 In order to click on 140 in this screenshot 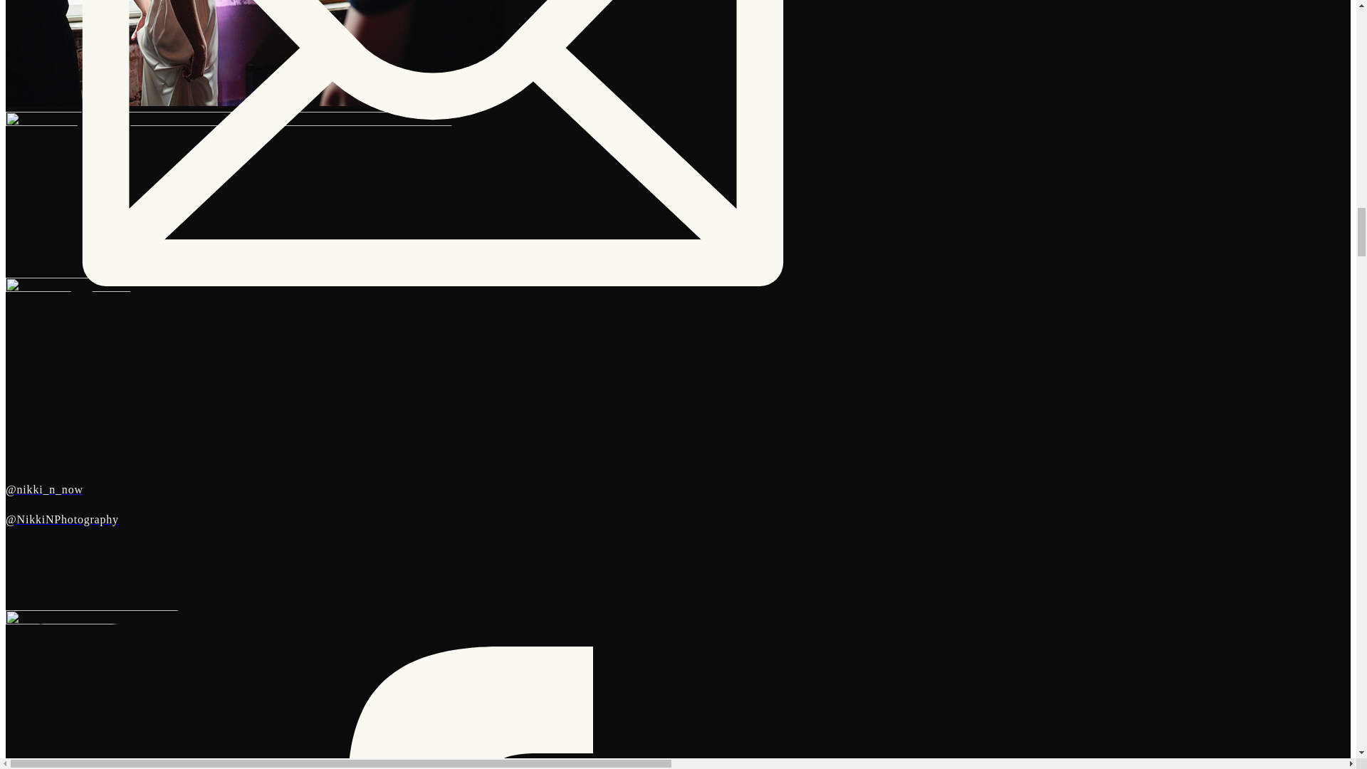, I will do `click(255, 689)`.